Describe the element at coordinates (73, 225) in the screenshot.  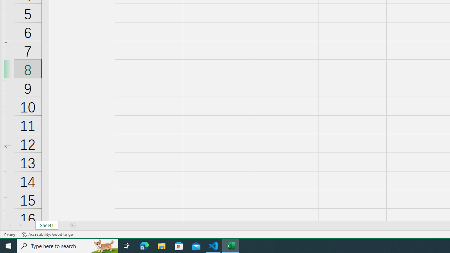
I see `Add Sheet` at that location.